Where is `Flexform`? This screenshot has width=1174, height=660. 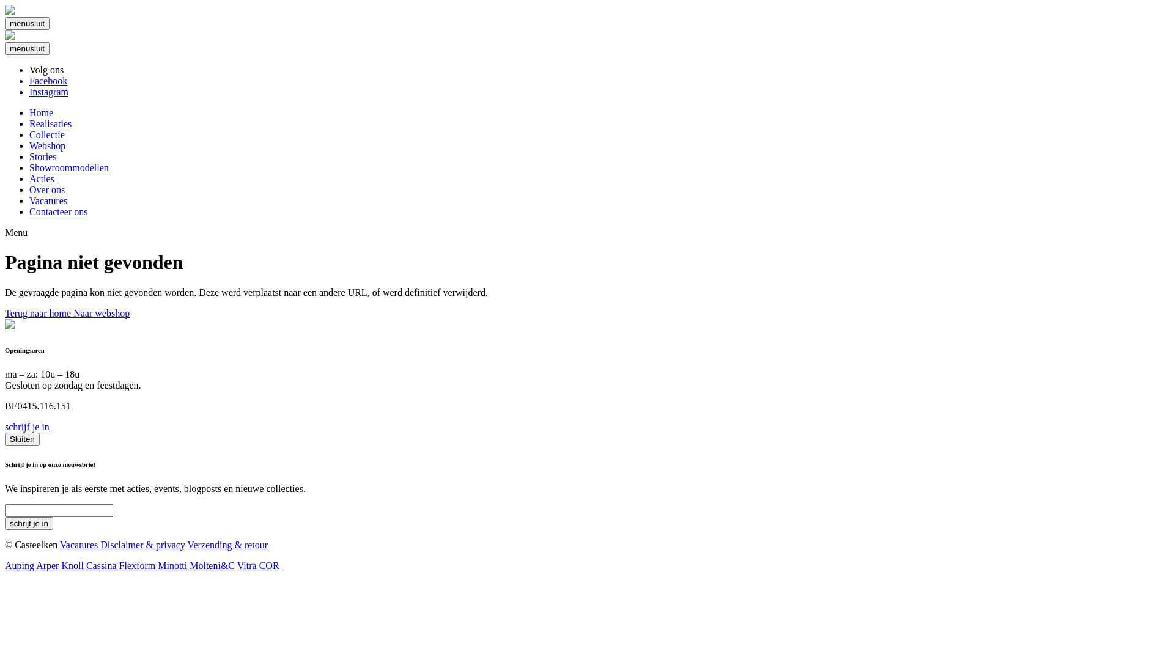 Flexform is located at coordinates (138, 566).